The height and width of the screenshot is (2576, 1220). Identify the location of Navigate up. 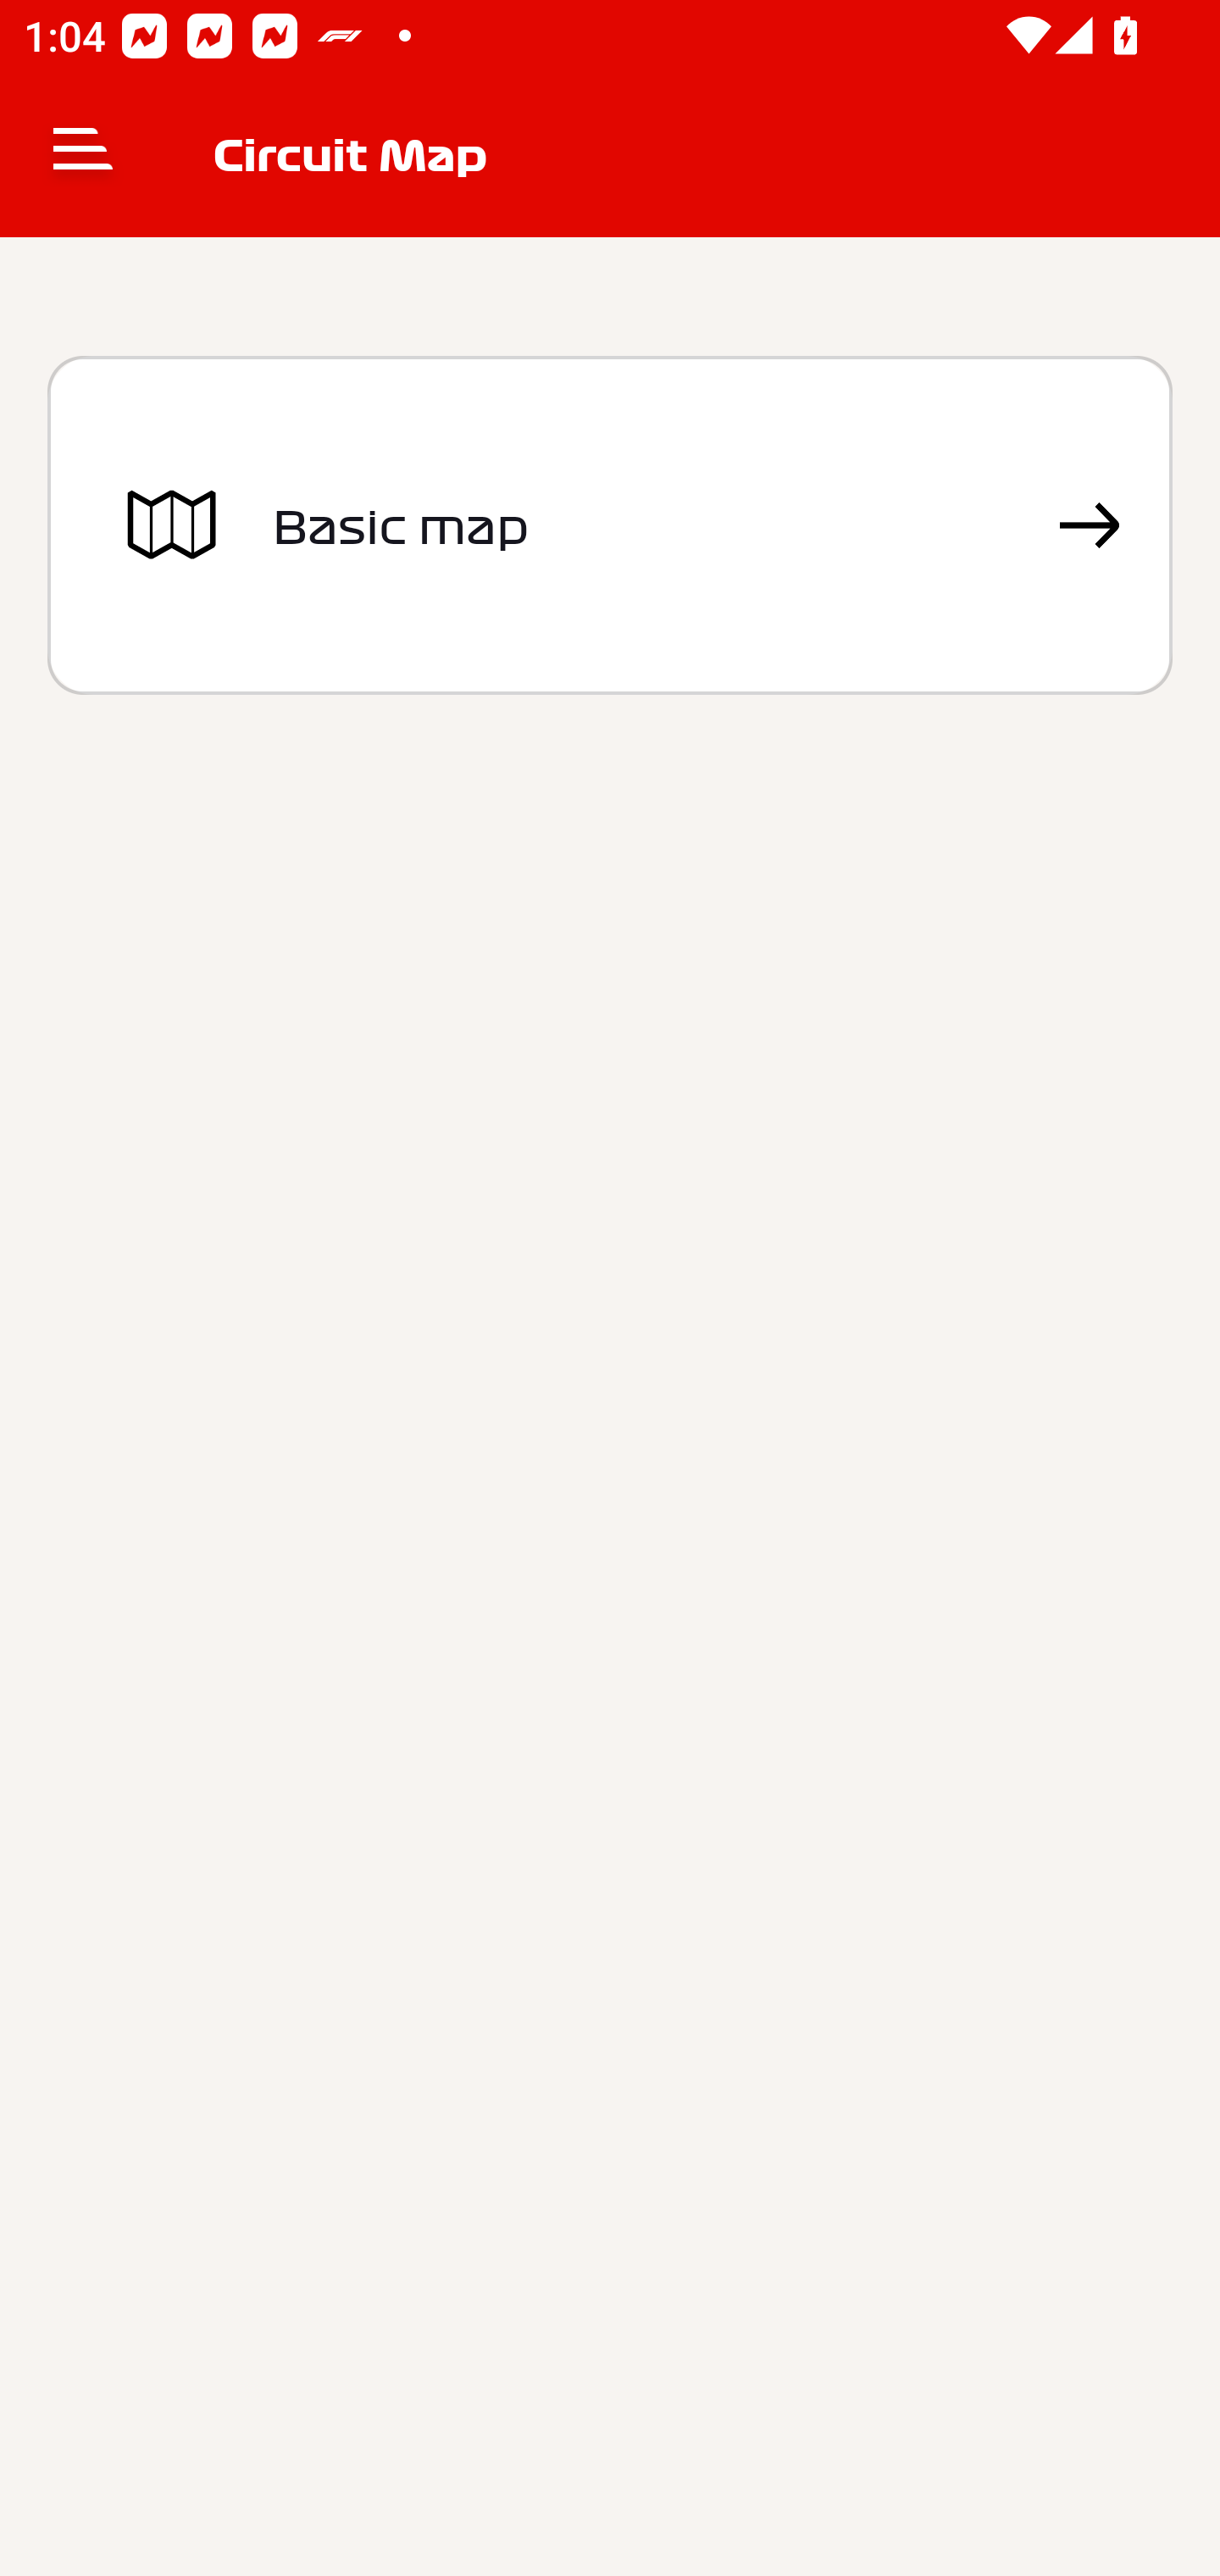
(83, 154).